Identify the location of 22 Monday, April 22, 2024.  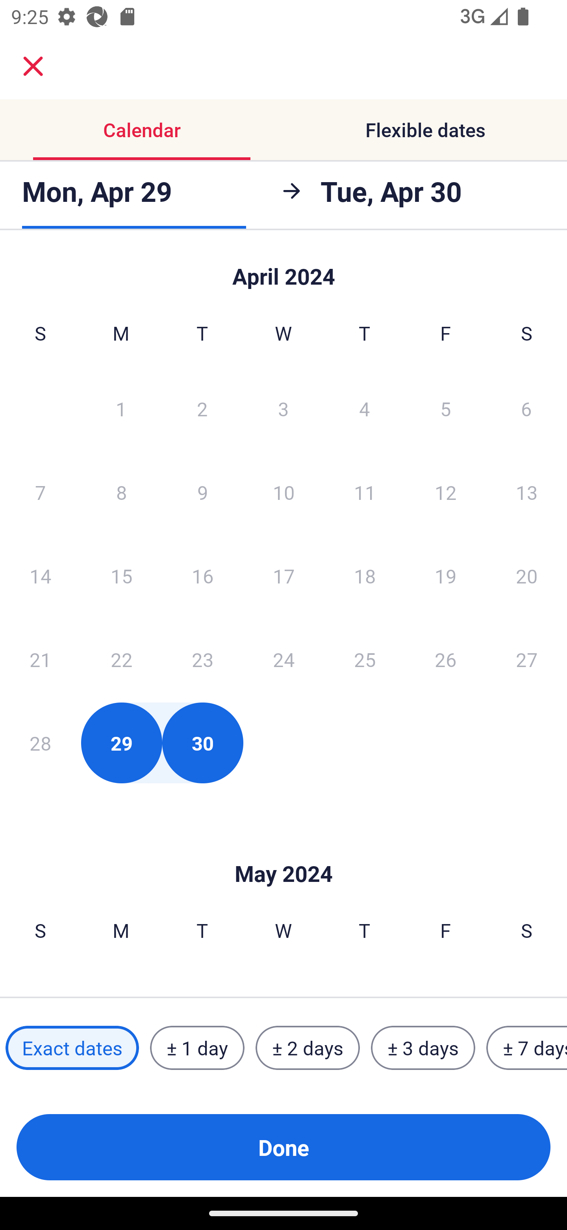
(121, 659).